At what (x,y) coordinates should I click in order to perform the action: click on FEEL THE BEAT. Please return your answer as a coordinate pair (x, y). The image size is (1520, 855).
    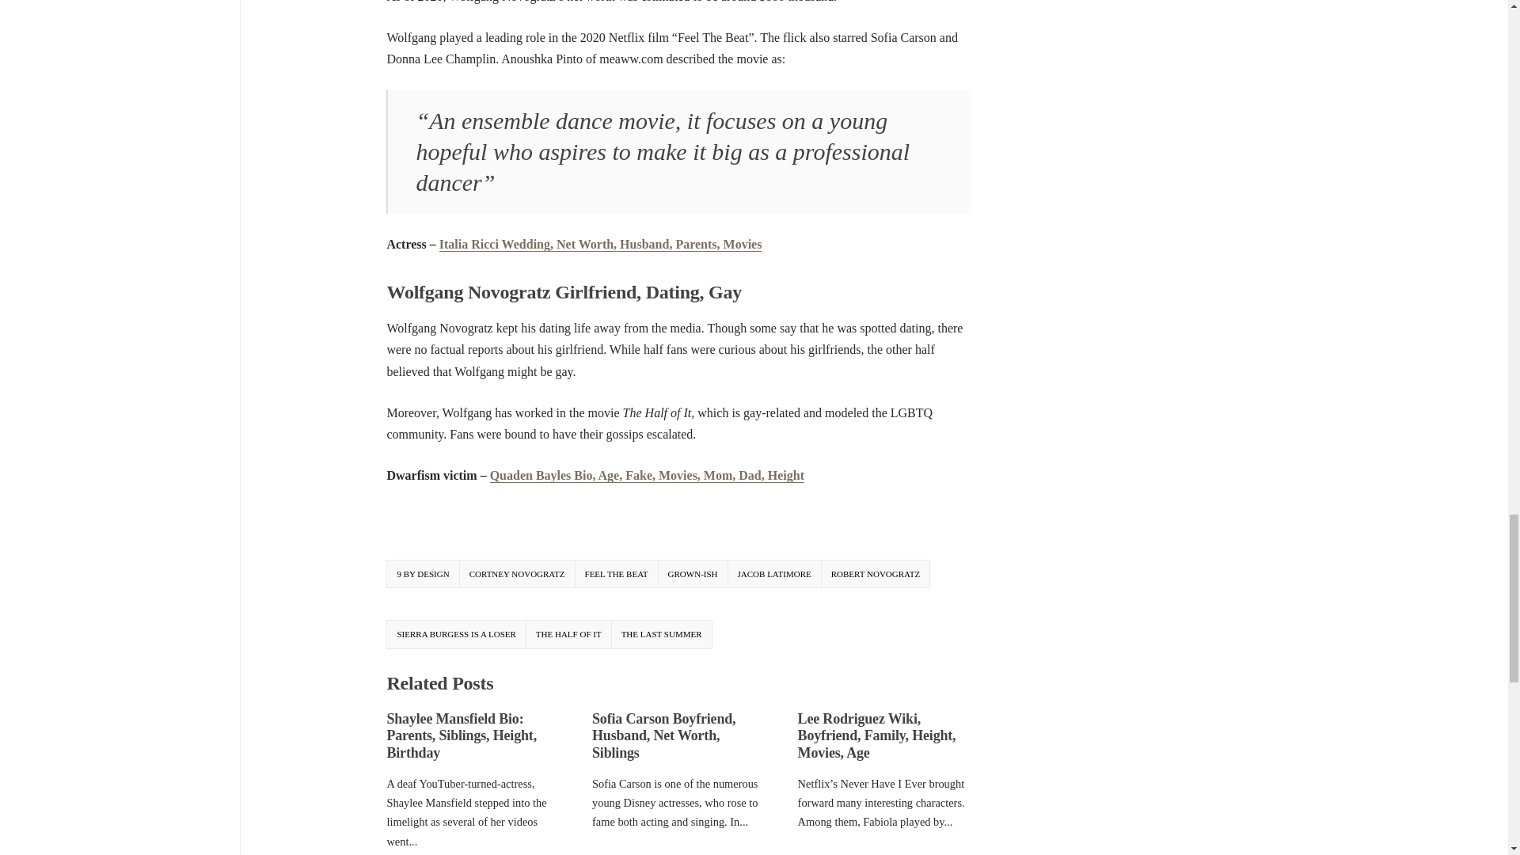
    Looking at the image, I should click on (616, 575).